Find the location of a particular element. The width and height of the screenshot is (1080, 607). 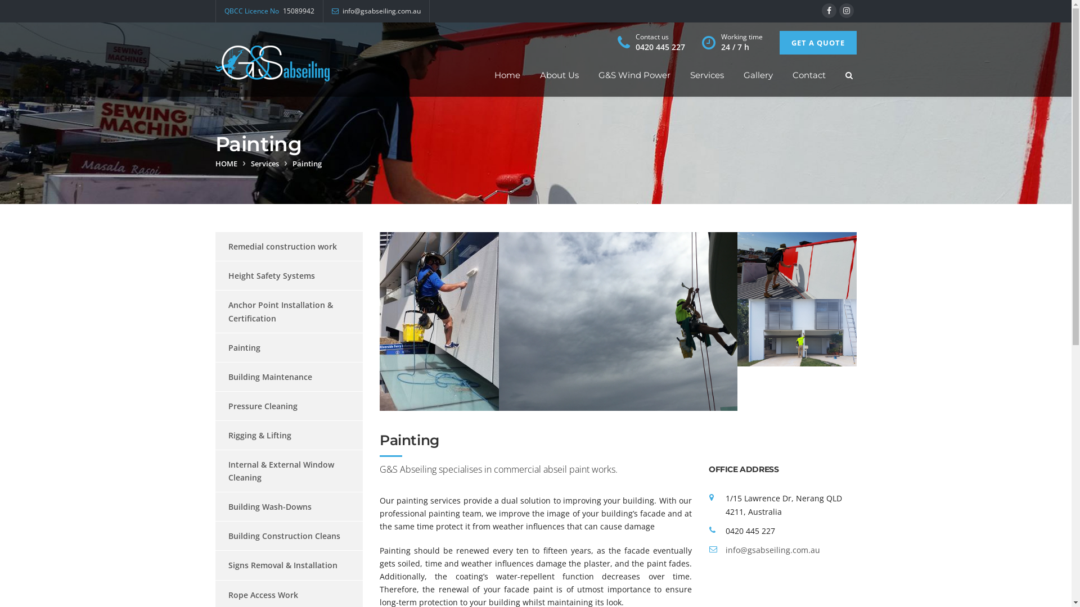

Anchor Point Installation & Certification is located at coordinates (283, 311).